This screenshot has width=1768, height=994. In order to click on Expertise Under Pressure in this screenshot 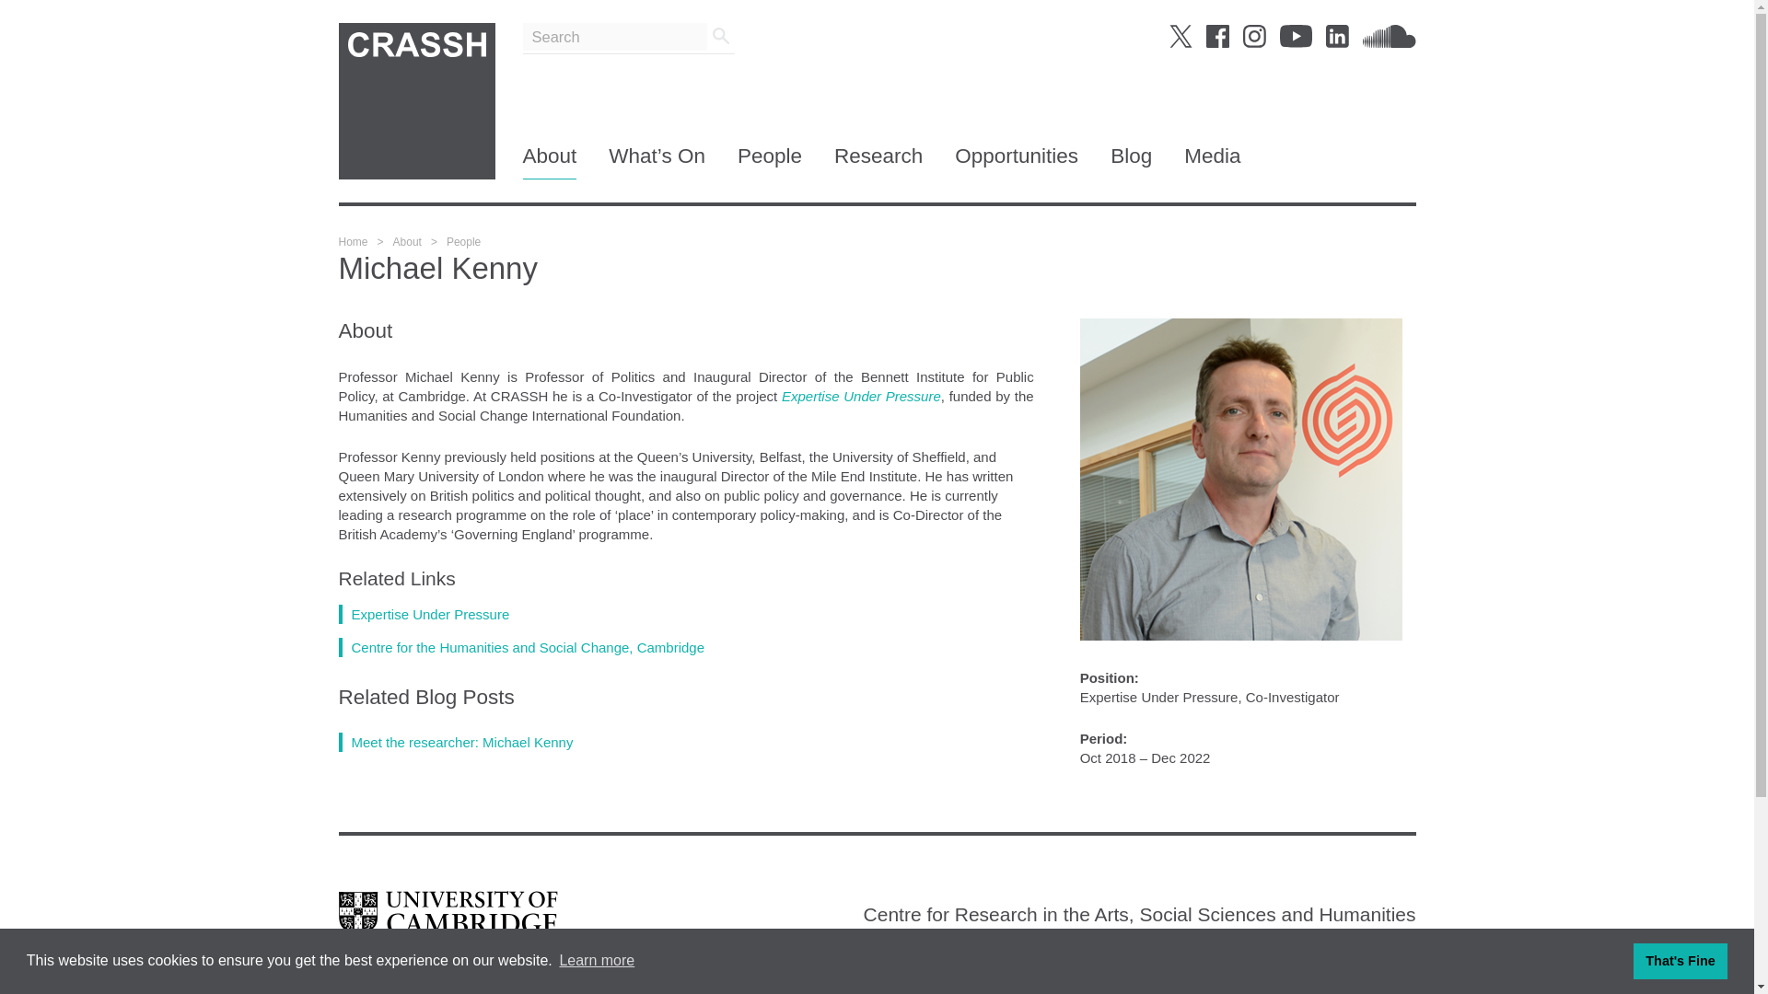, I will do `click(425, 613)`.